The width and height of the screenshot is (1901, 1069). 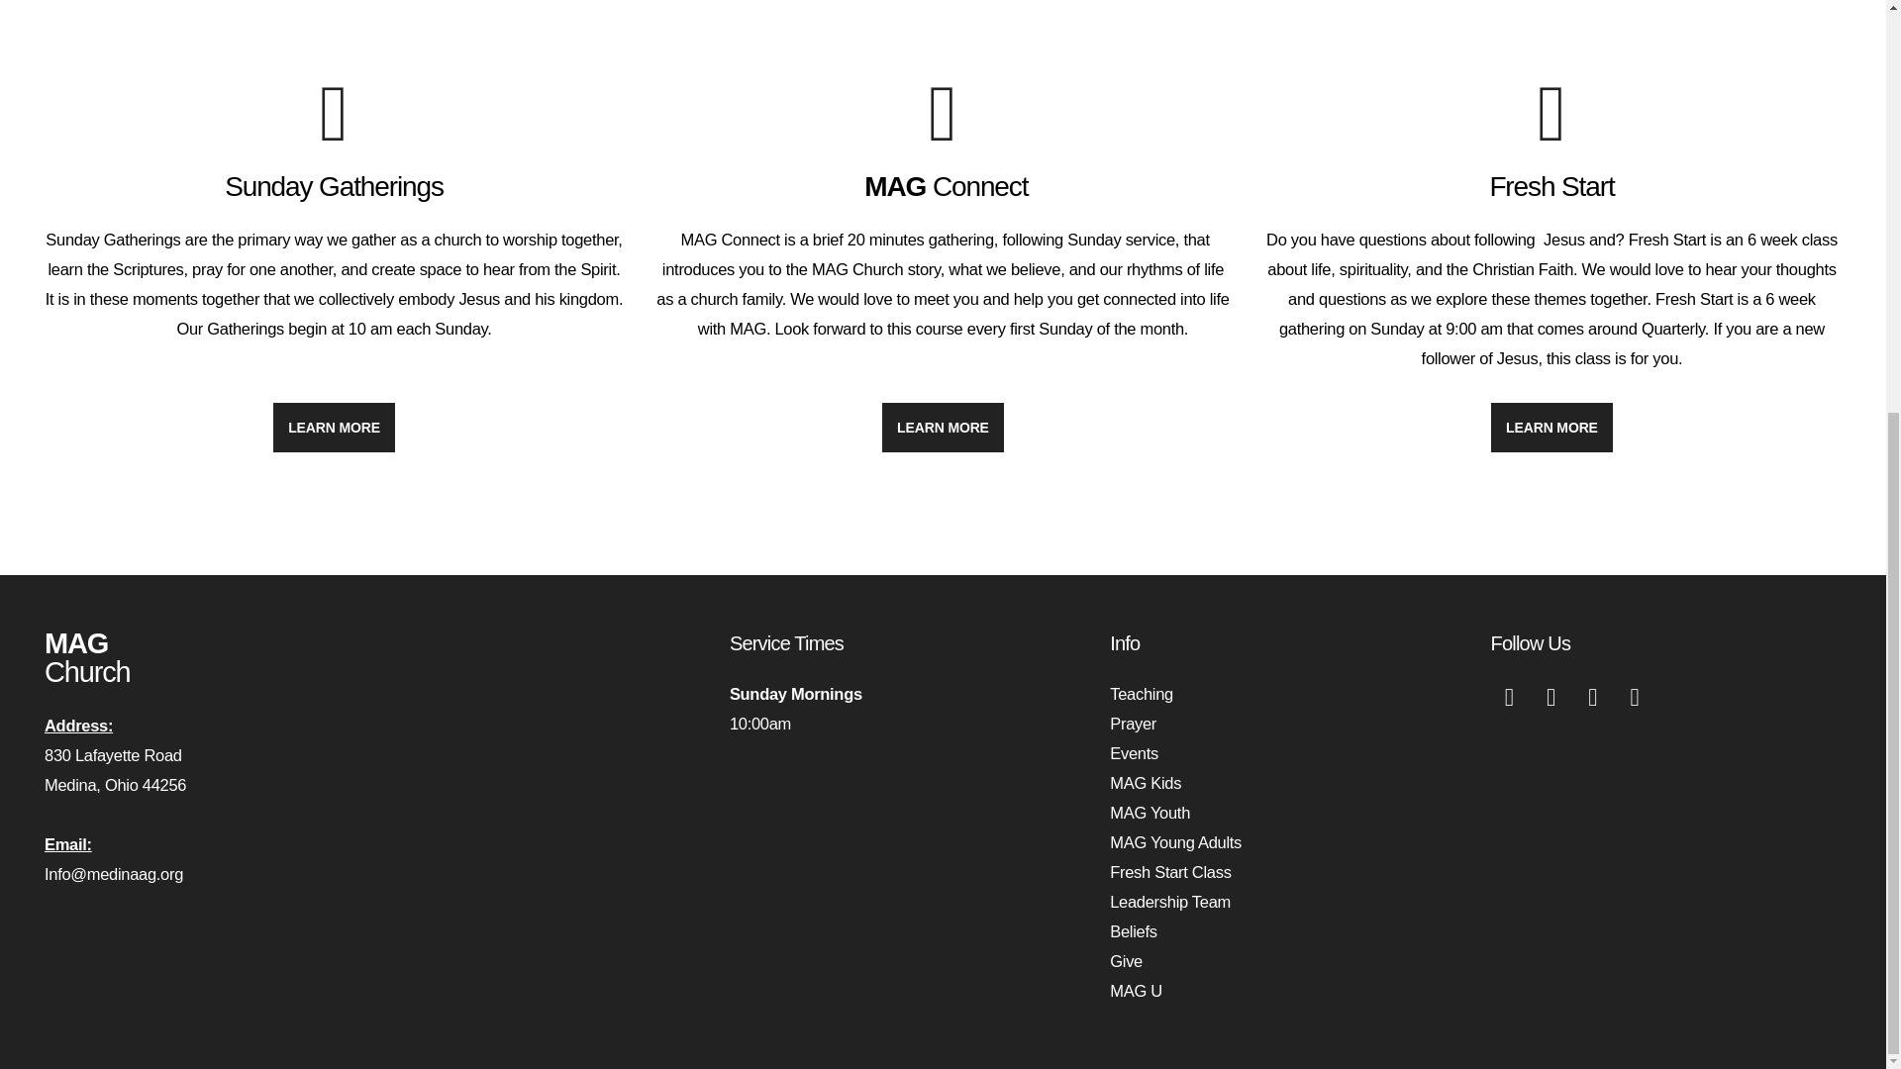 I want to click on Beliefs, so click(x=1133, y=931).